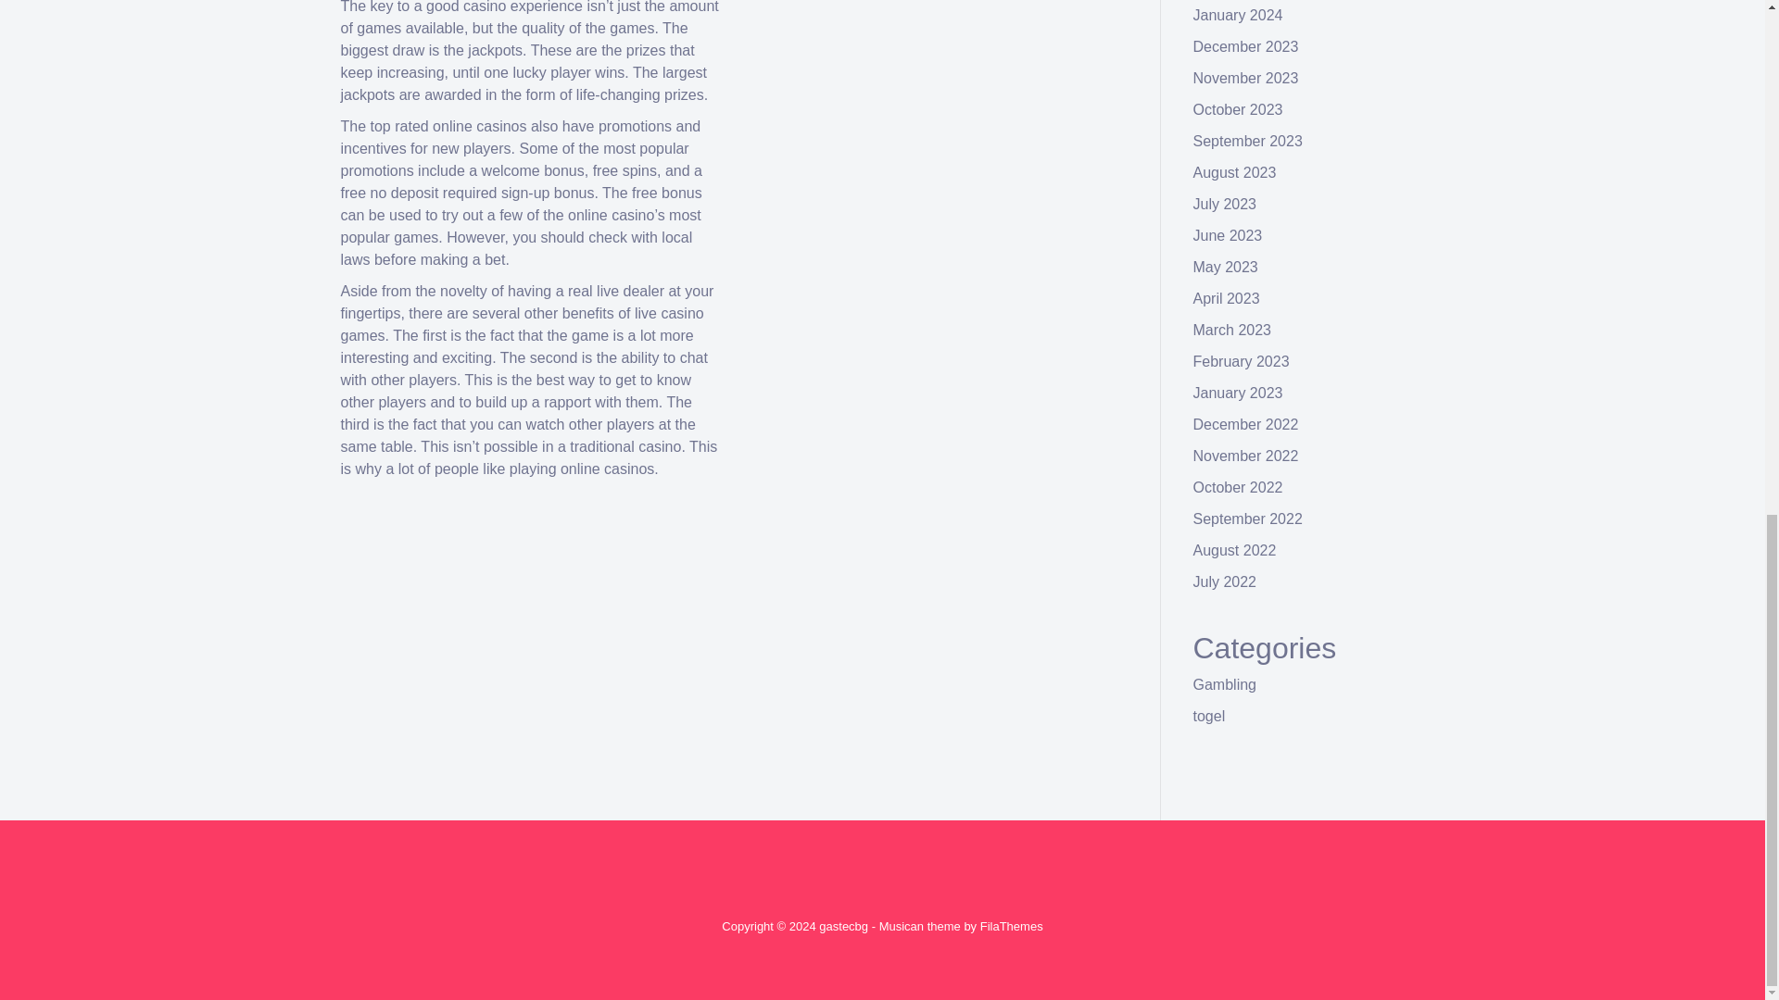 Image resolution: width=1779 pixels, height=1000 pixels. I want to click on September 2023, so click(1247, 141).